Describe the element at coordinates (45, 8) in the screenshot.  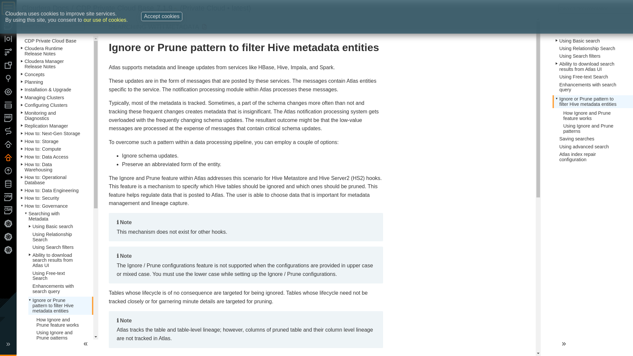
I see `Cloudera Docs` at that location.